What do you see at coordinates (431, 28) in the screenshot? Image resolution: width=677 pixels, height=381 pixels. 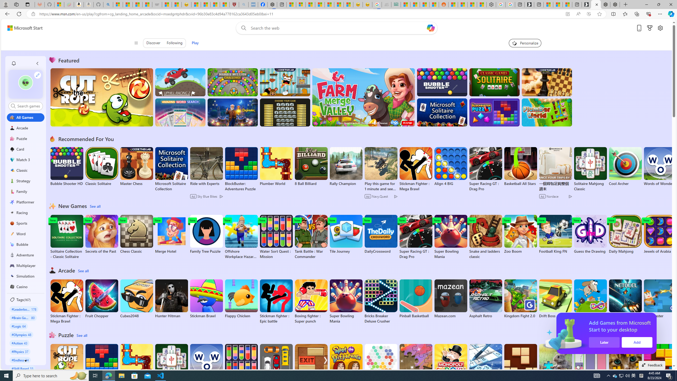 I see `Open Copilot` at bounding box center [431, 28].